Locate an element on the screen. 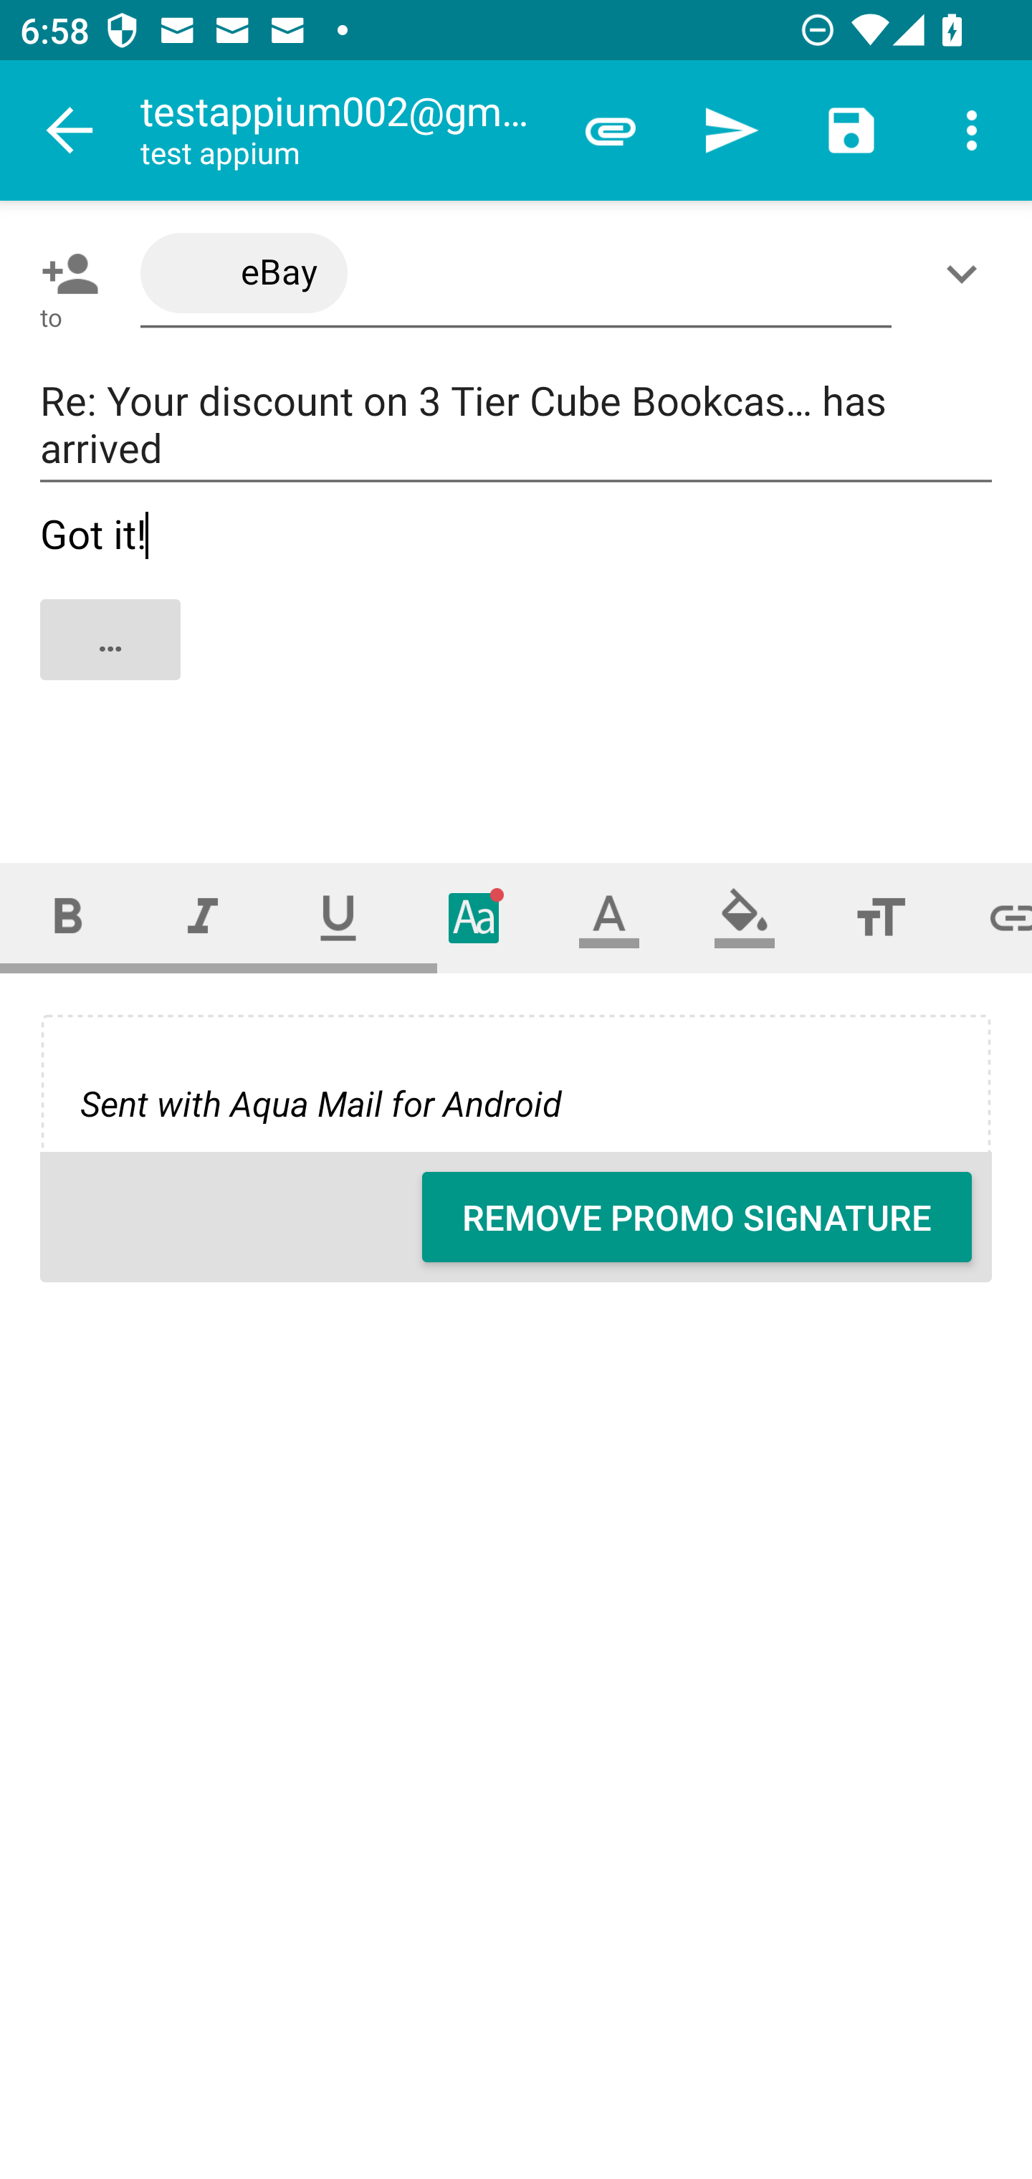  Got it!
…
 is located at coordinates (517, 663).